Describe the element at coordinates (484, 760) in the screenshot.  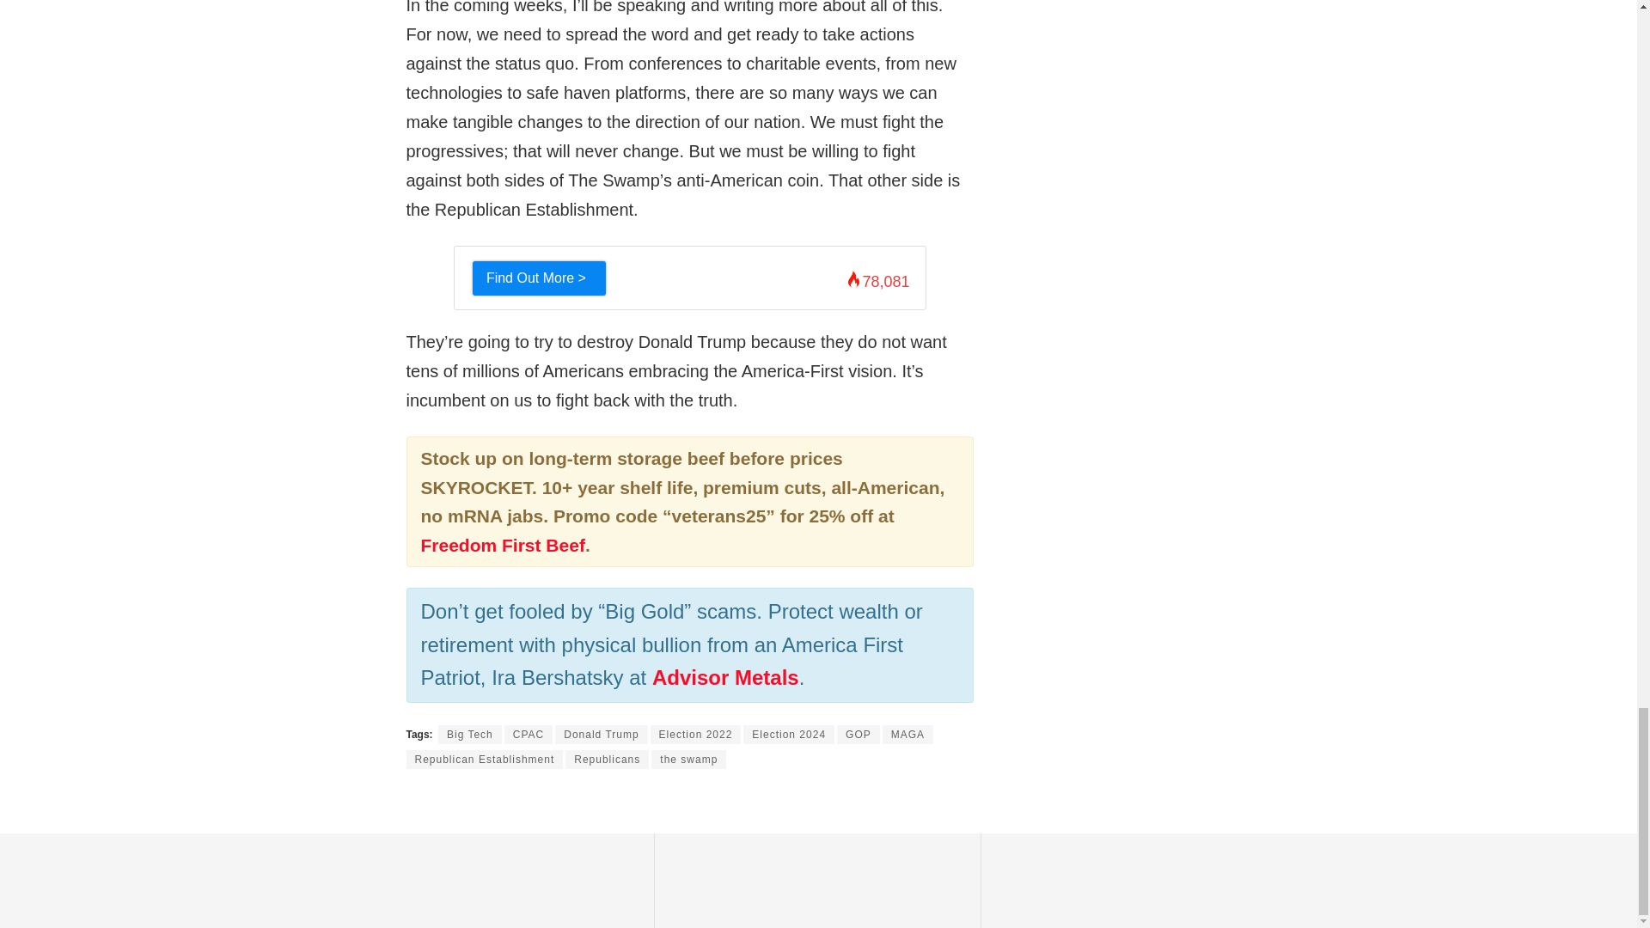
I see `Republican Establishment` at that location.